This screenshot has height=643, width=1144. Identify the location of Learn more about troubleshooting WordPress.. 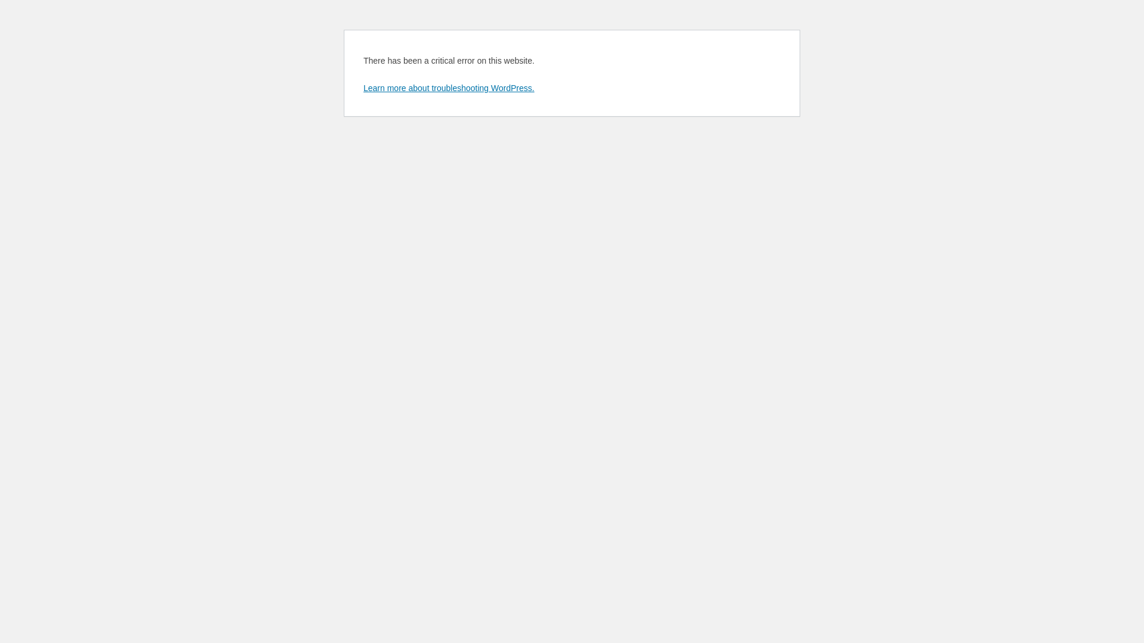
(449, 88).